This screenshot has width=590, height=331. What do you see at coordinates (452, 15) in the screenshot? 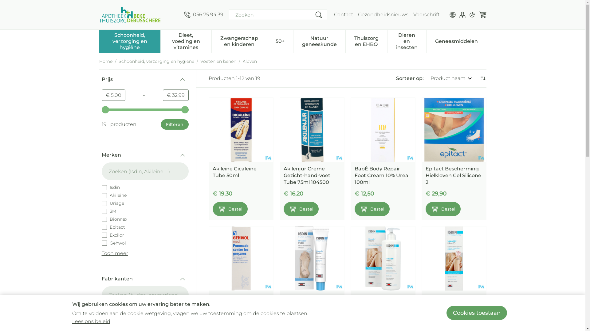
I see `Talen` at bounding box center [452, 15].